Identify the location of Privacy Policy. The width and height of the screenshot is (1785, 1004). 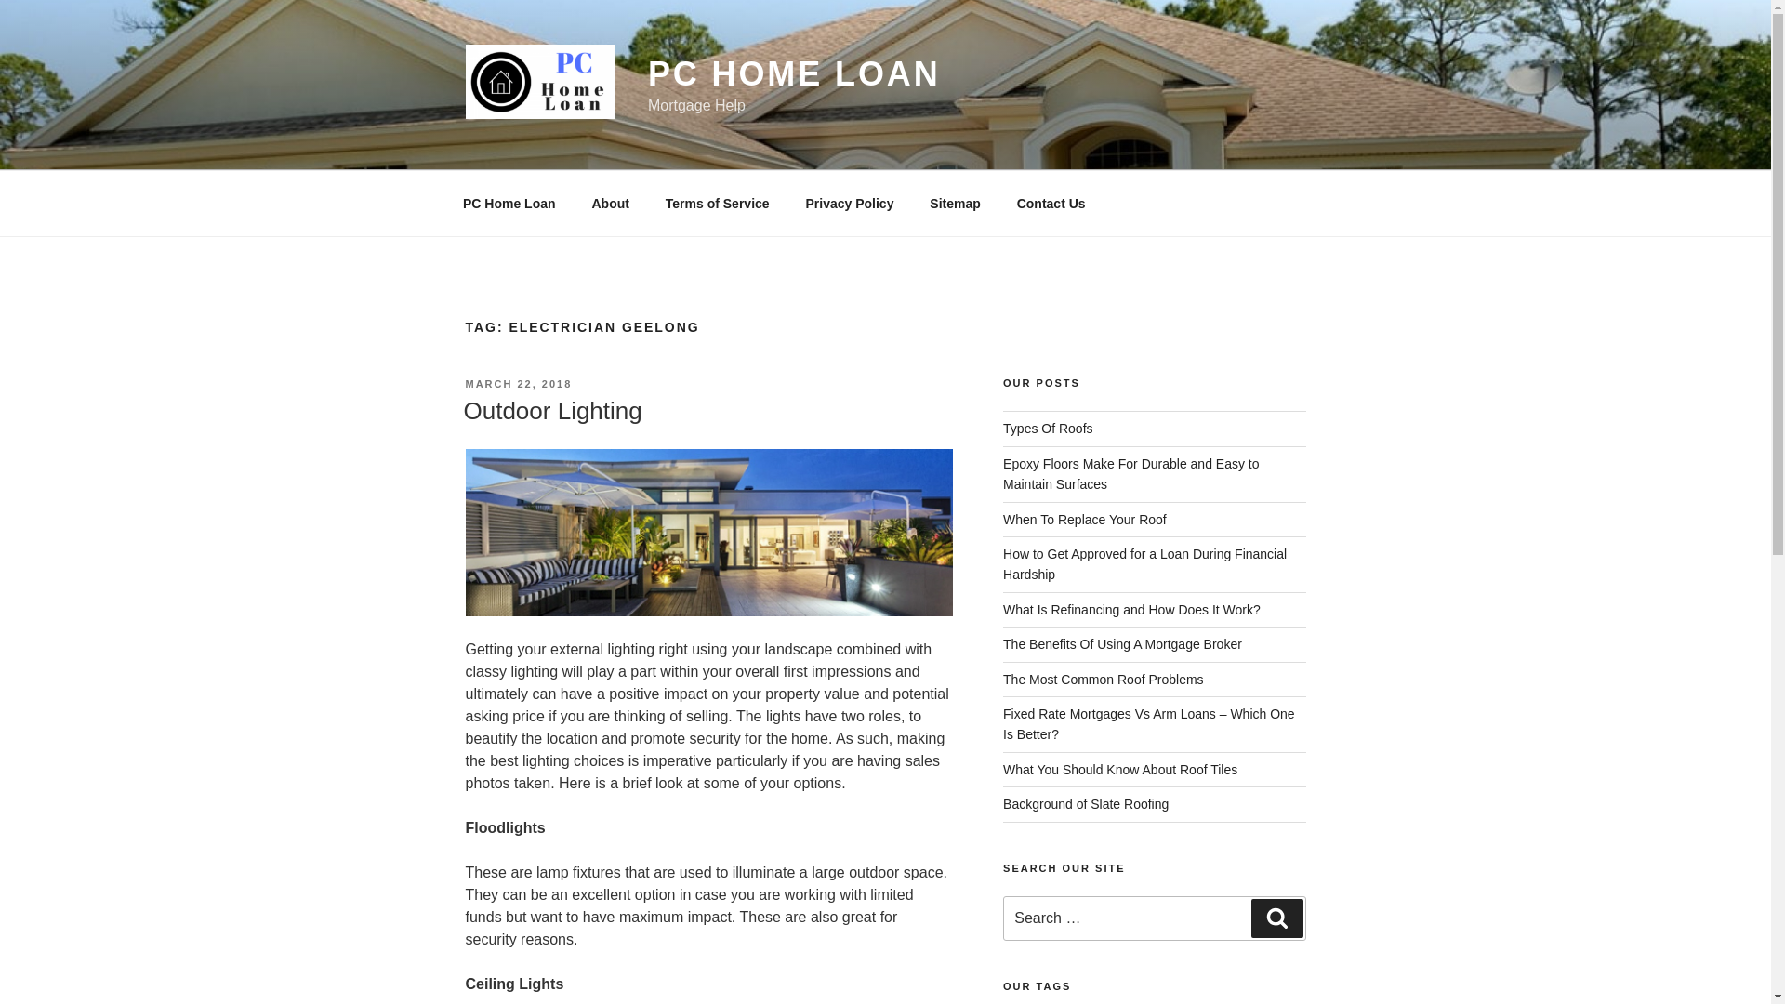
(850, 203).